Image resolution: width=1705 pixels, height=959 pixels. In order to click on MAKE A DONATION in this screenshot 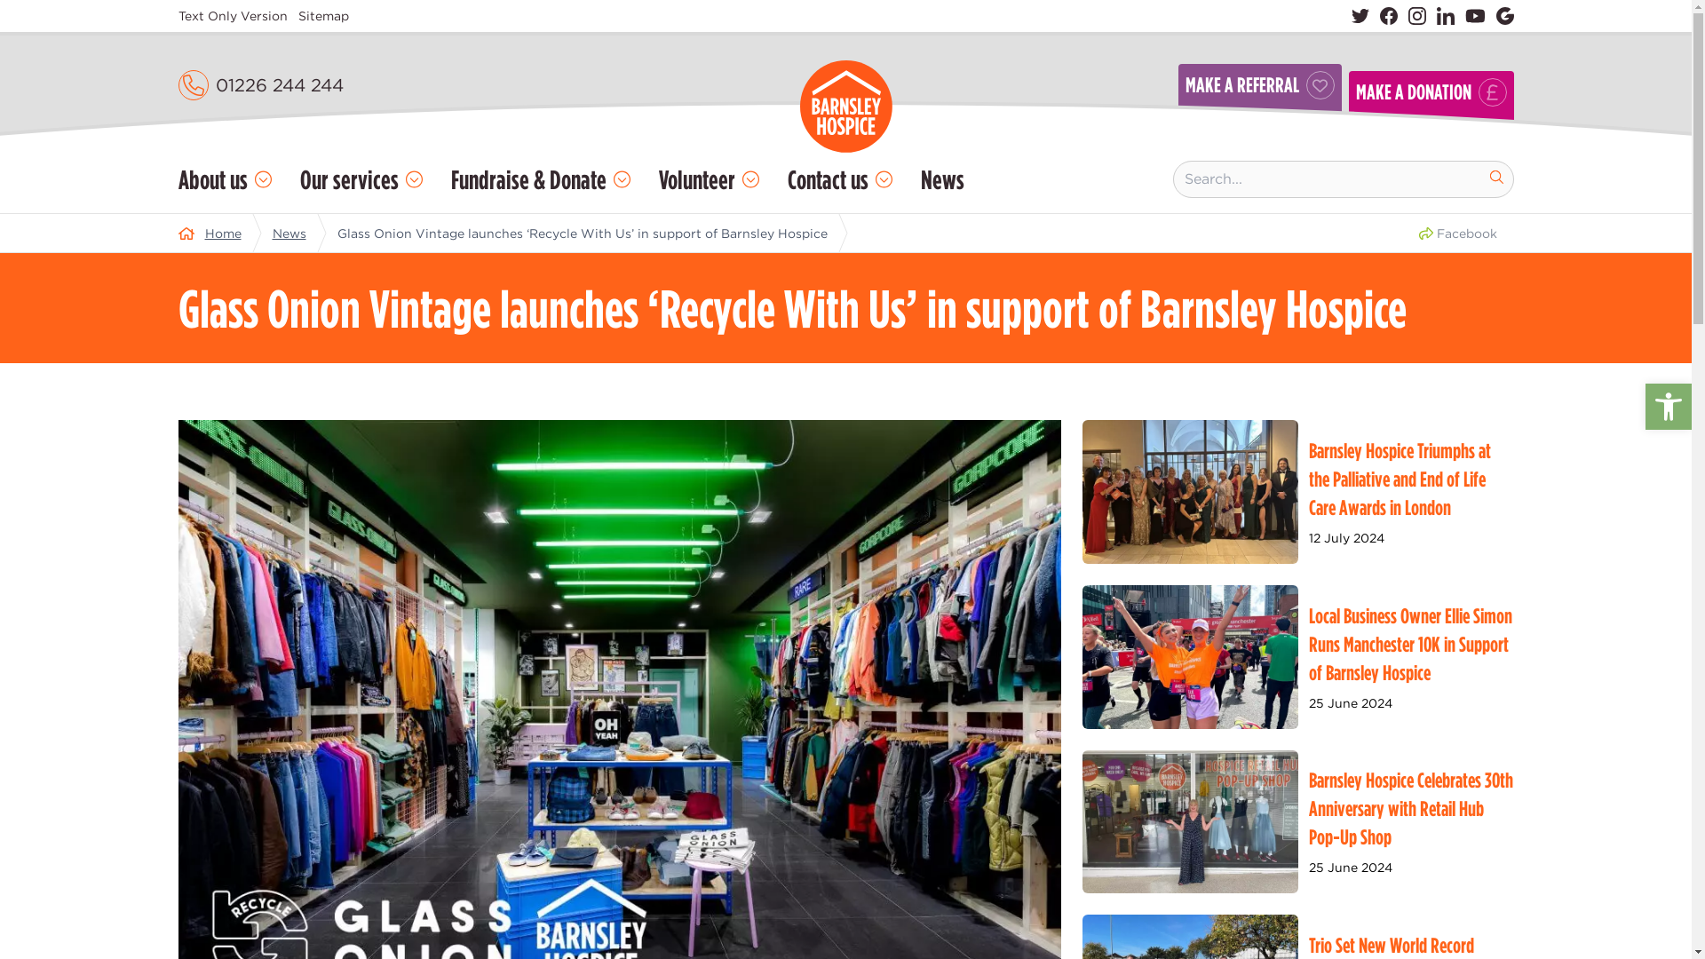, I will do `click(1431, 103)`.